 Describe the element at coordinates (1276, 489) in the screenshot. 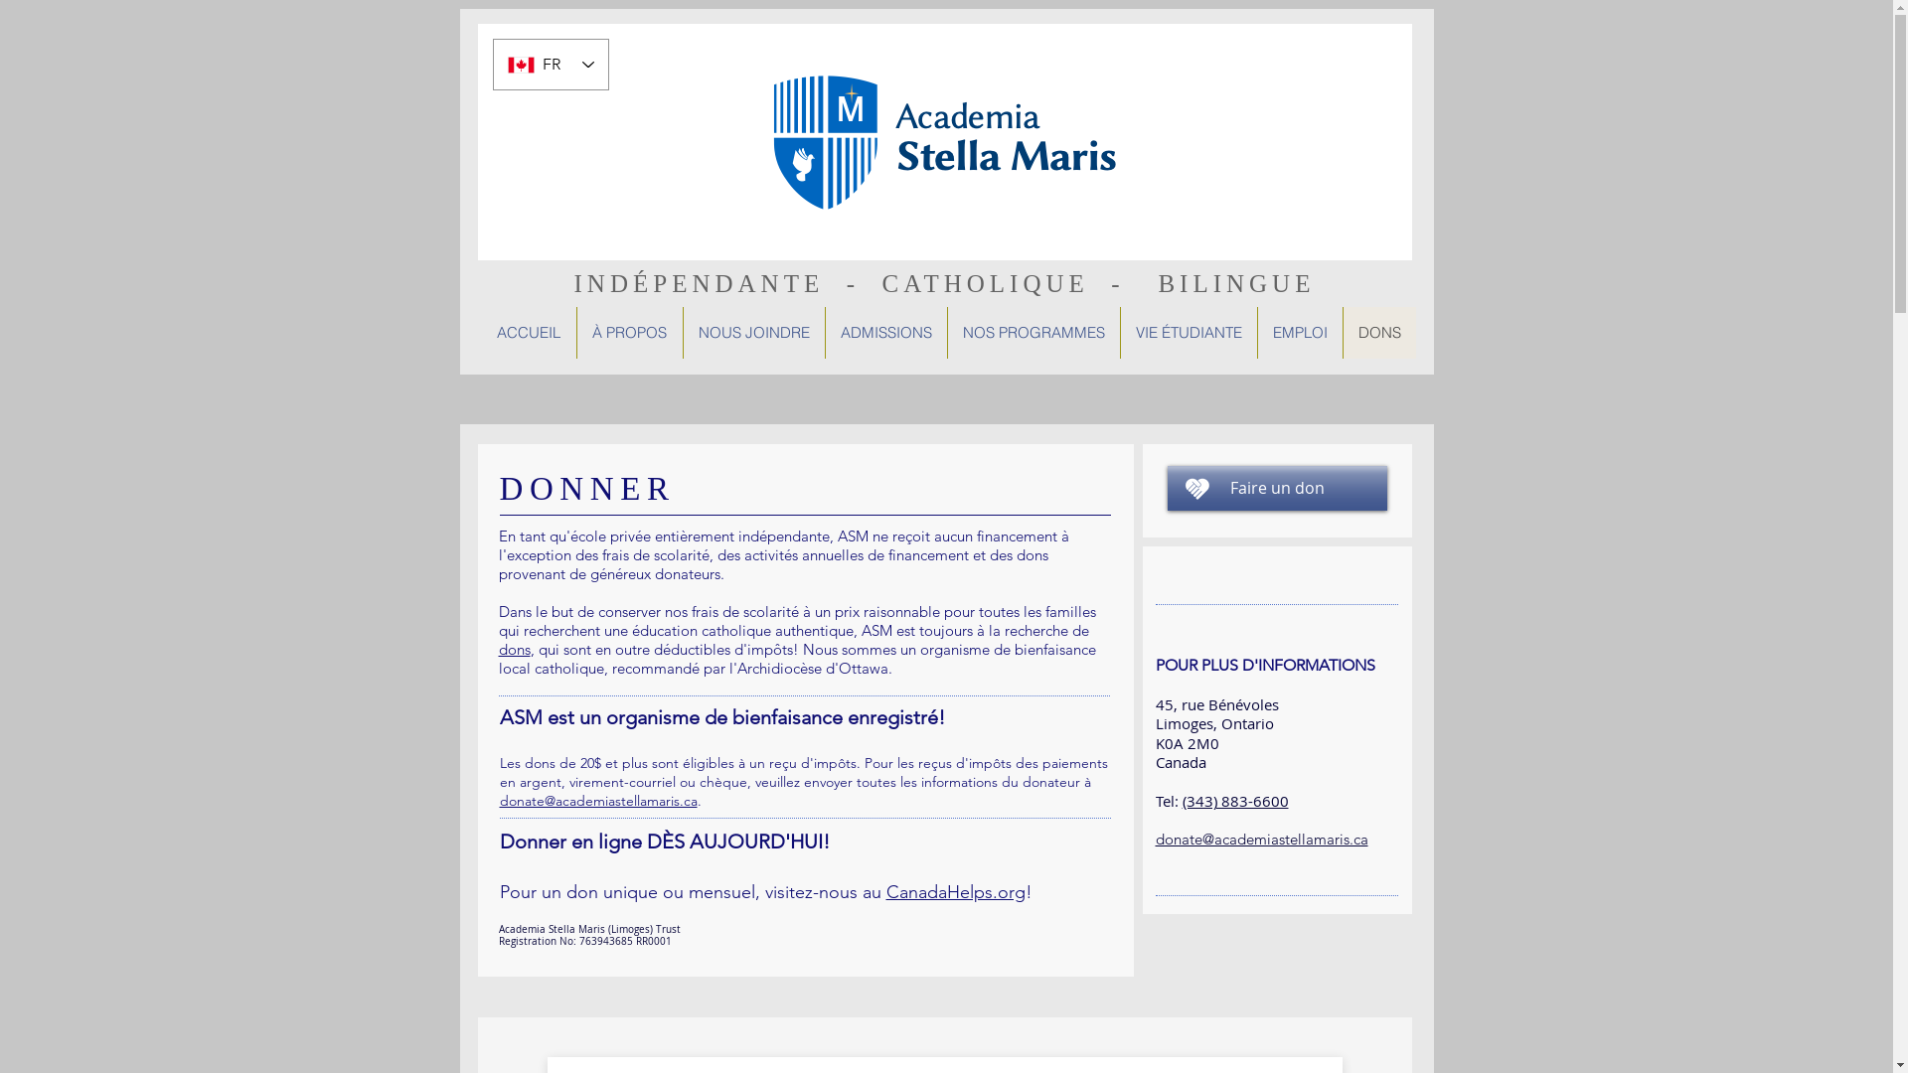

I see `Faire un don` at that location.